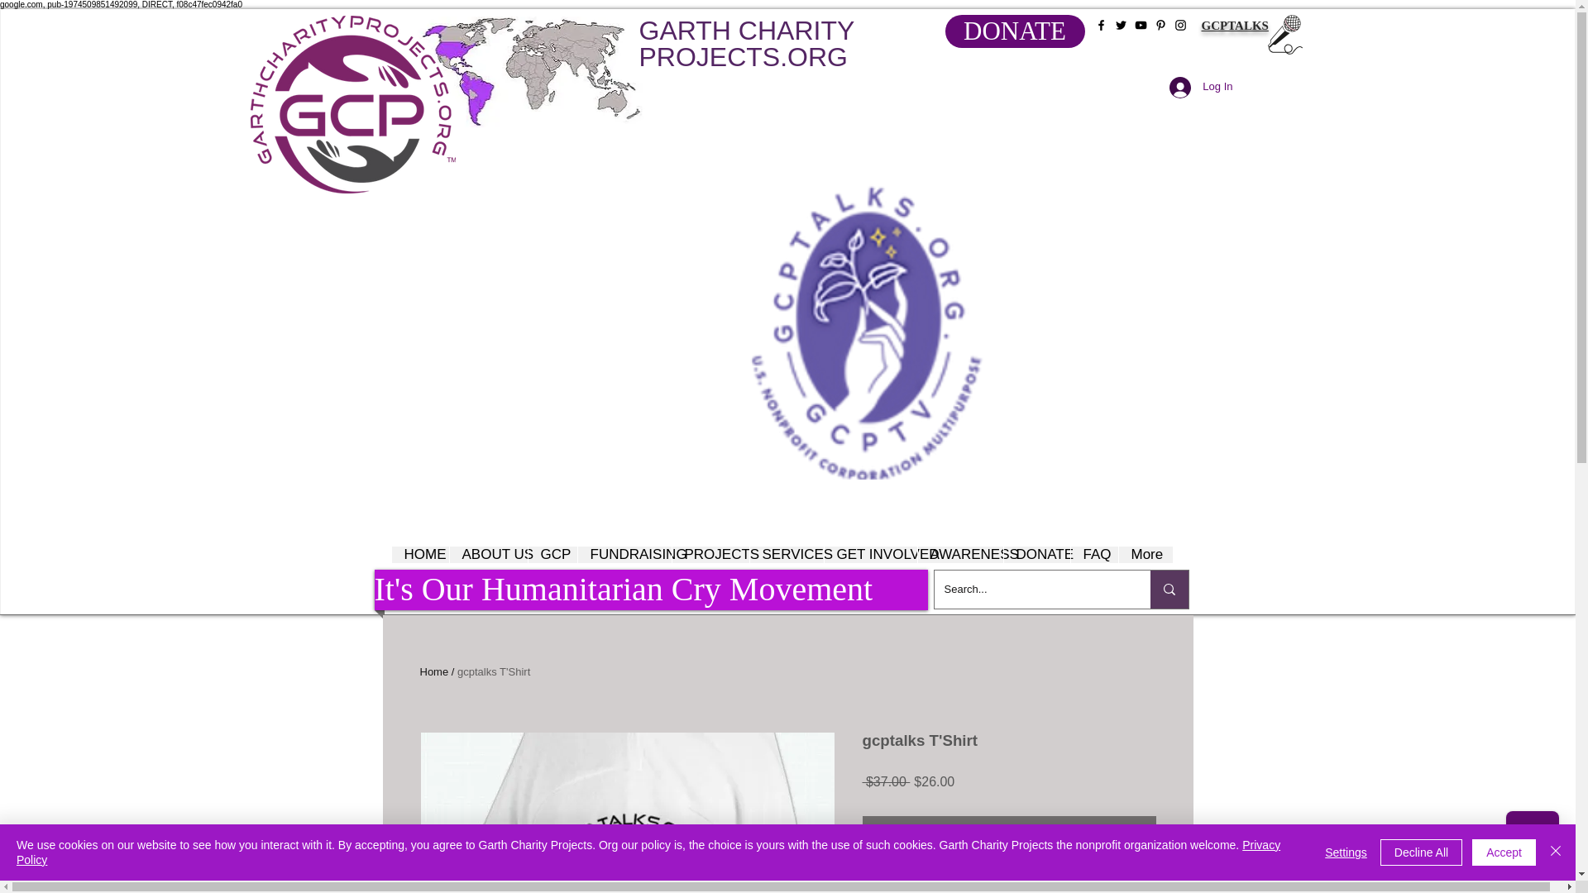  I want to click on GCP, so click(552, 554).